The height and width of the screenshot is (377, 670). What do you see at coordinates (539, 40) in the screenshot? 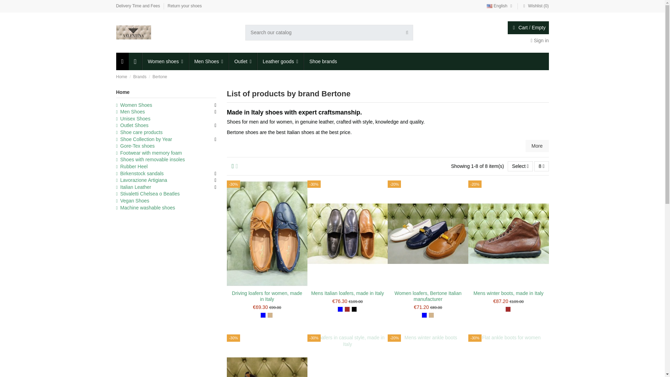
I see `Sign in` at bounding box center [539, 40].